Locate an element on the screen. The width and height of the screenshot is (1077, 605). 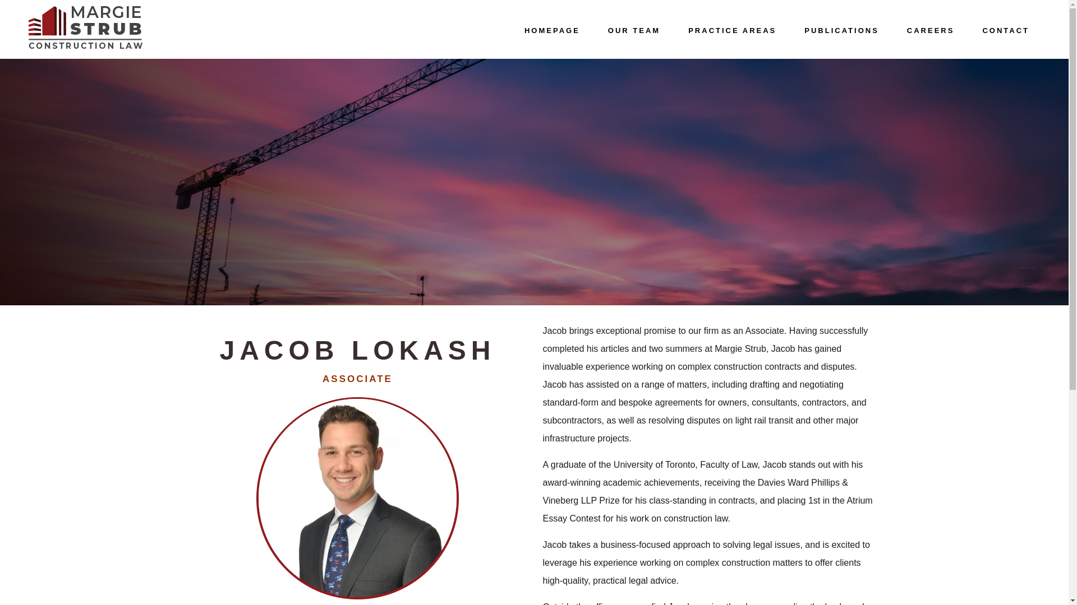
PRACTICE AREAS is located at coordinates (732, 29).